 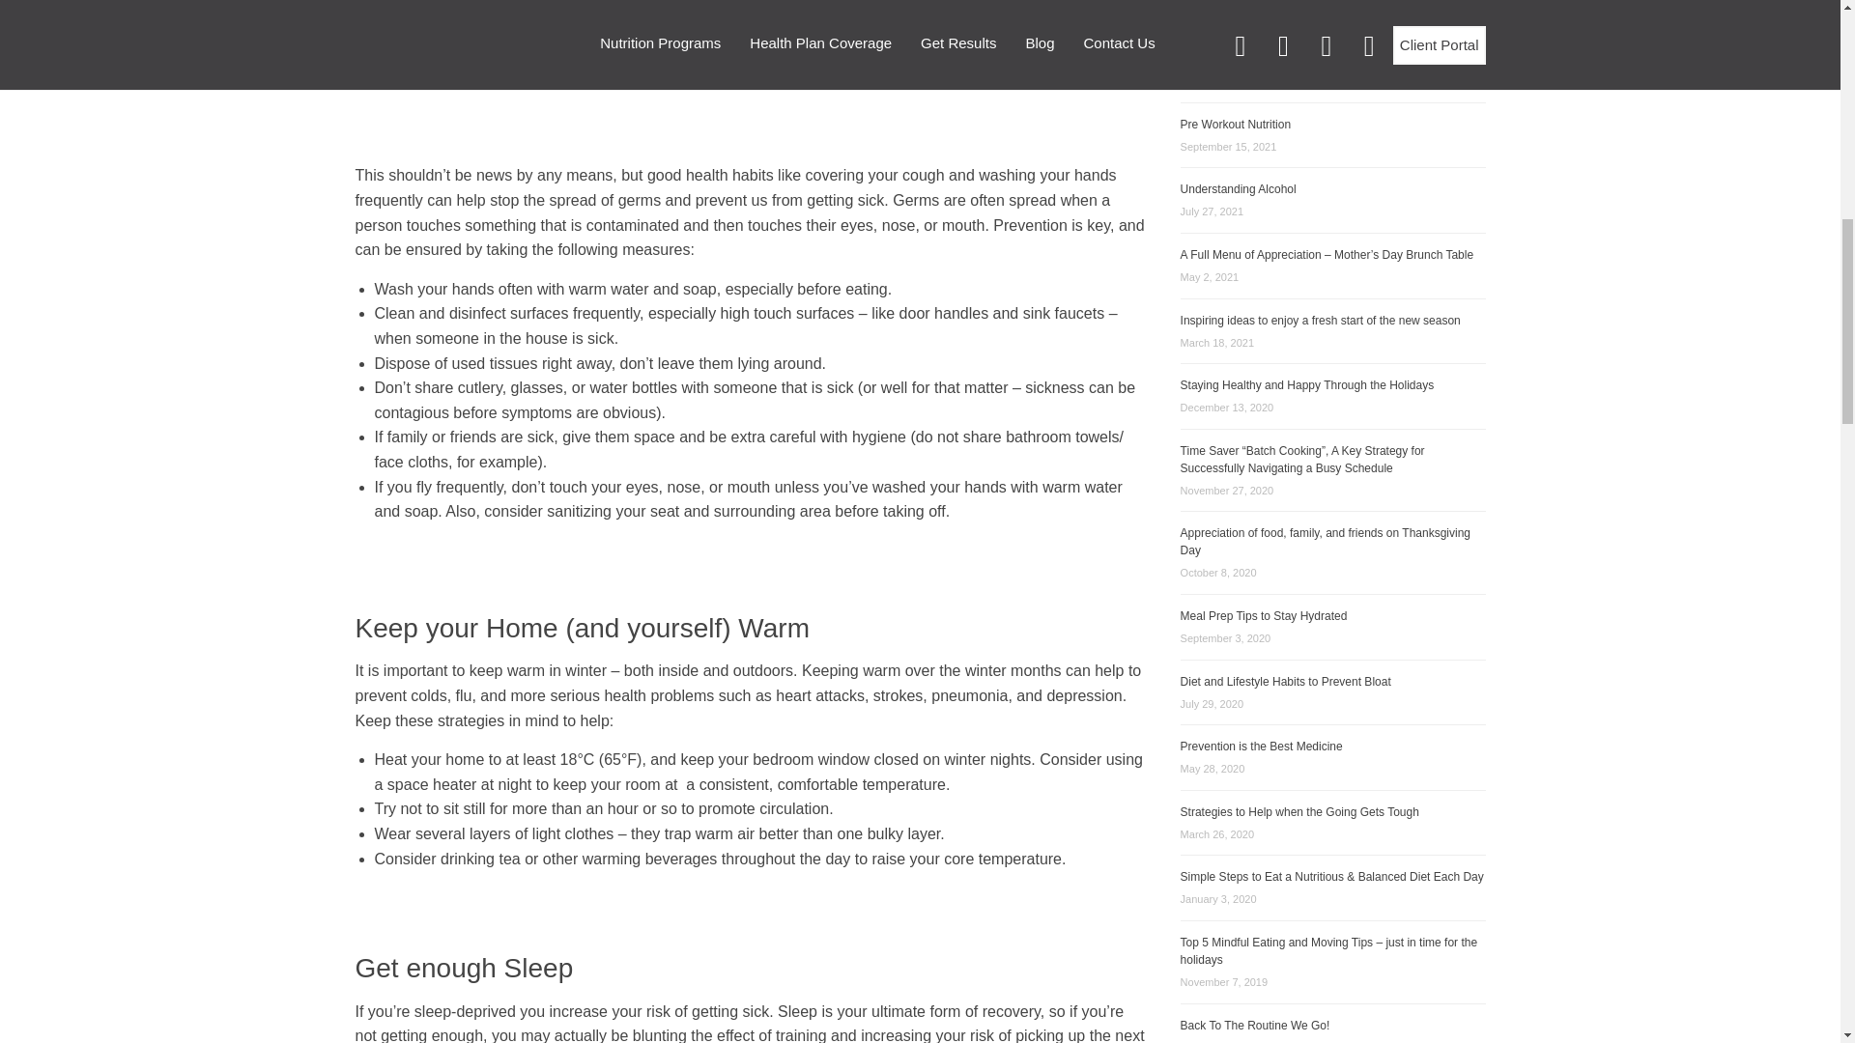 What do you see at coordinates (1243, 59) in the screenshot?
I see `5 Tips for Holiday Health` at bounding box center [1243, 59].